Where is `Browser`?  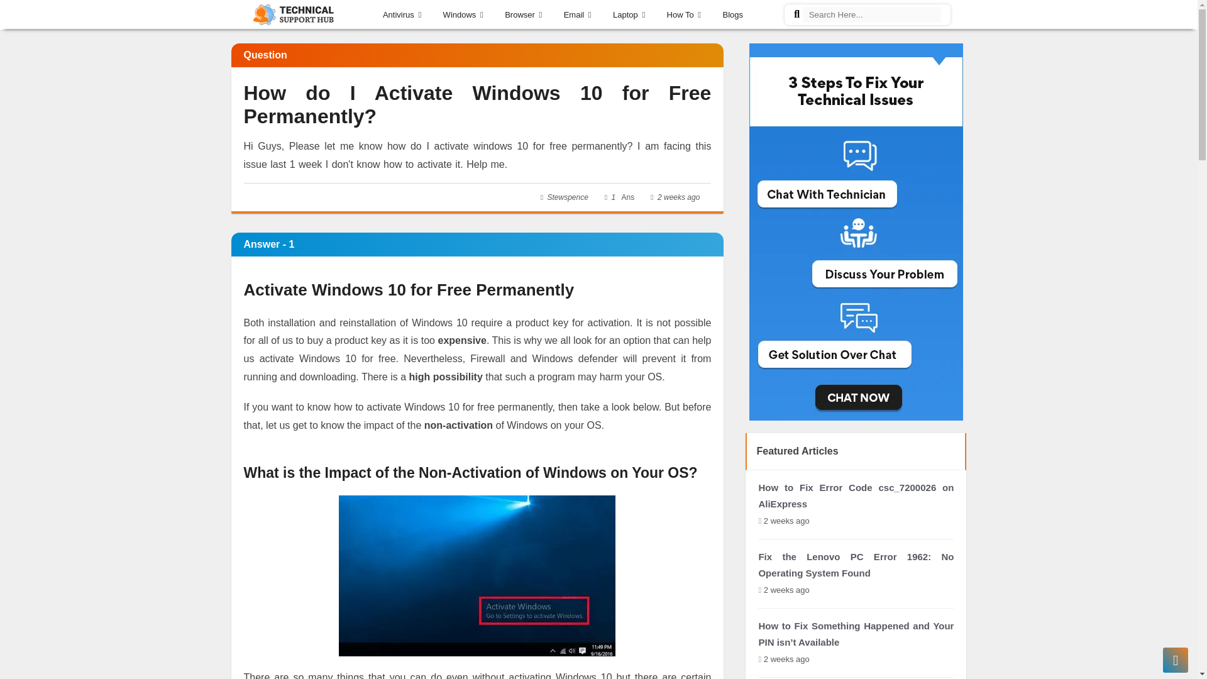
Browser is located at coordinates (523, 13).